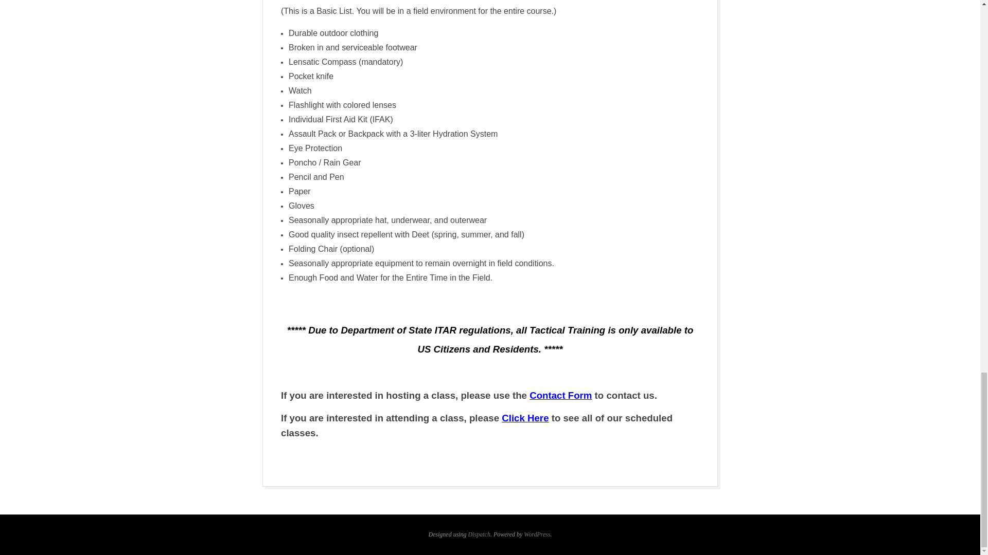 Image resolution: width=988 pixels, height=555 pixels. What do you see at coordinates (525, 418) in the screenshot?
I see `Click Here` at bounding box center [525, 418].